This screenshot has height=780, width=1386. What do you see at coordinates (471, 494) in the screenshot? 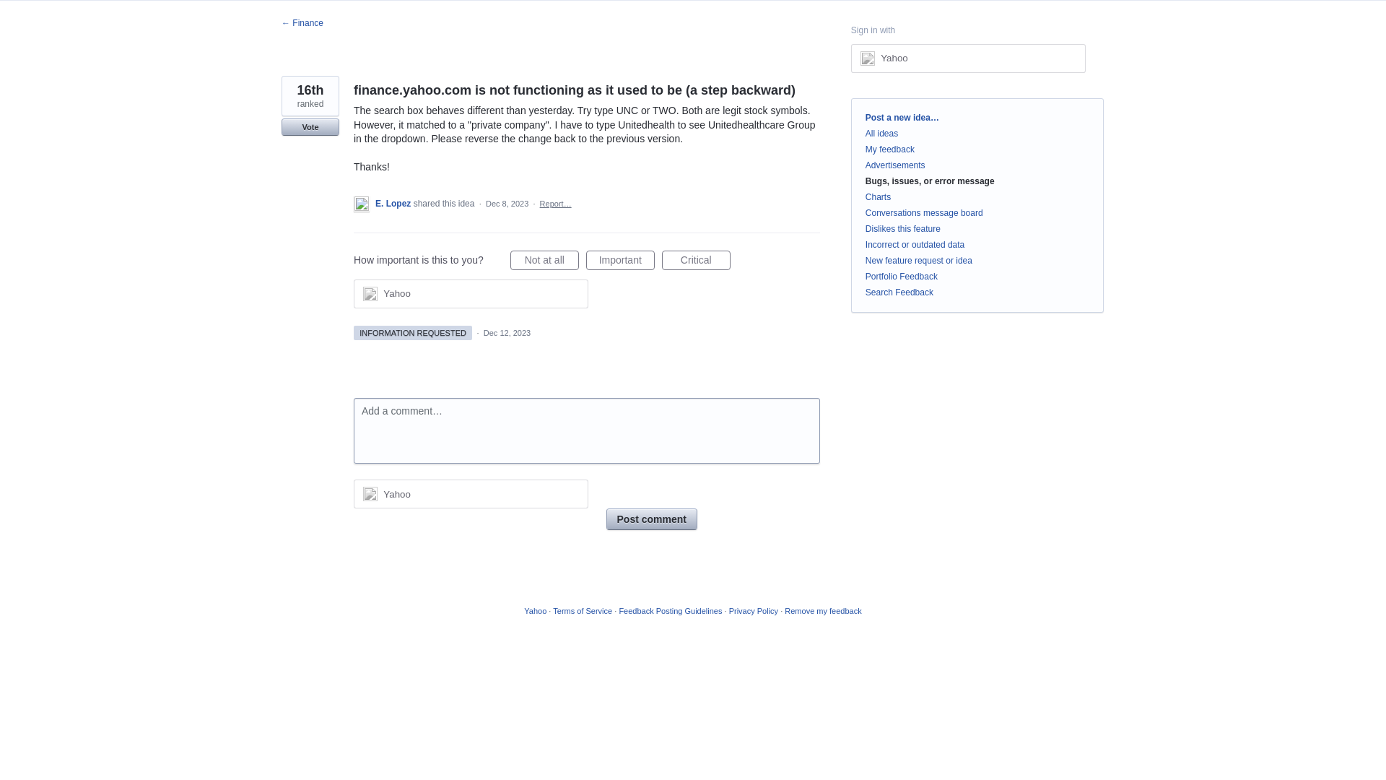
I see `Yahoo` at bounding box center [471, 494].